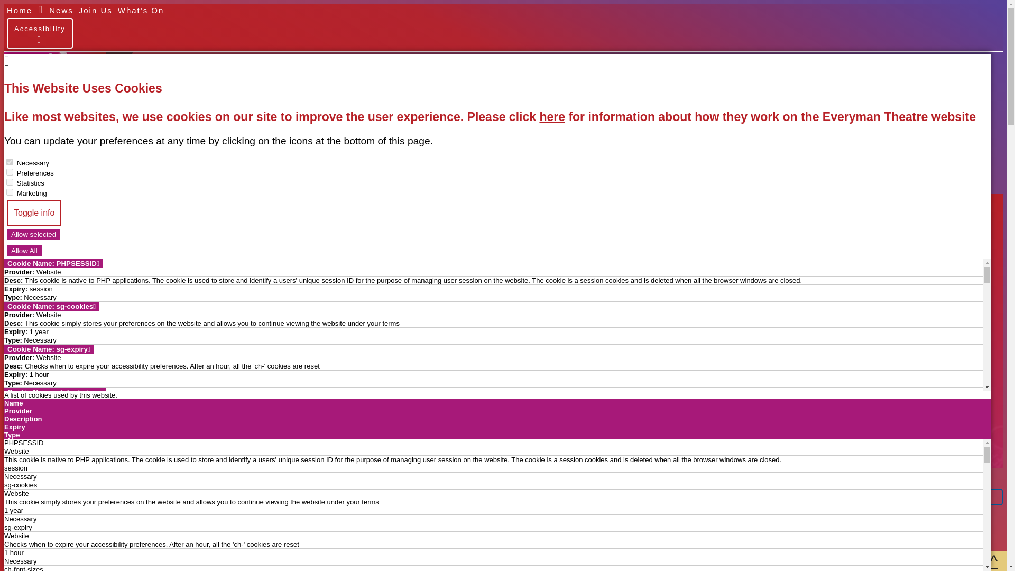 The width and height of the screenshot is (1015, 571). Describe the element at coordinates (40, 33) in the screenshot. I see `Accessibility` at that location.